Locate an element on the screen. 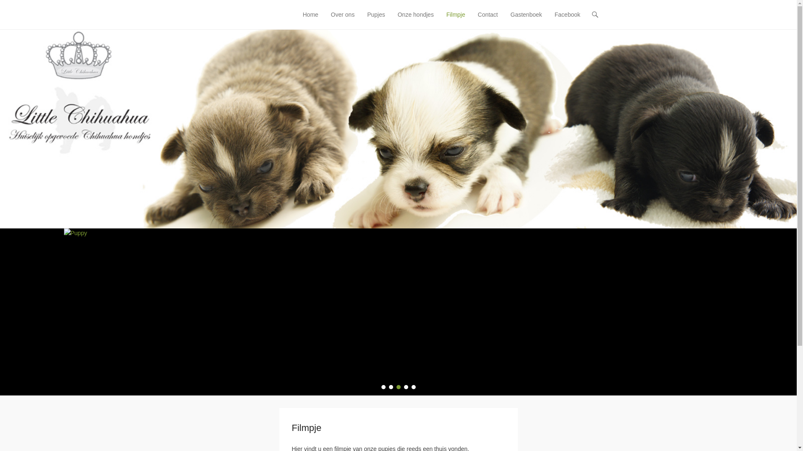  2 is located at coordinates (391, 387).